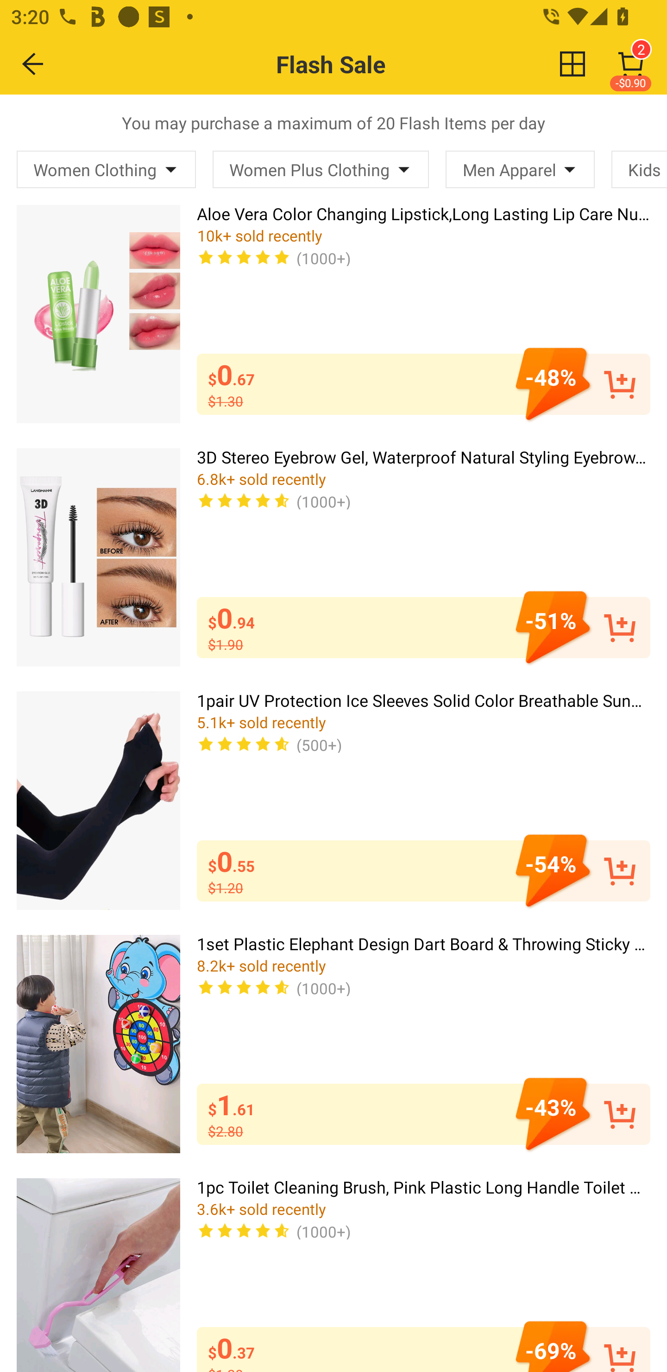 Image resolution: width=667 pixels, height=1372 pixels. Describe the element at coordinates (631, 64) in the screenshot. I see `2 -$0.90` at that location.